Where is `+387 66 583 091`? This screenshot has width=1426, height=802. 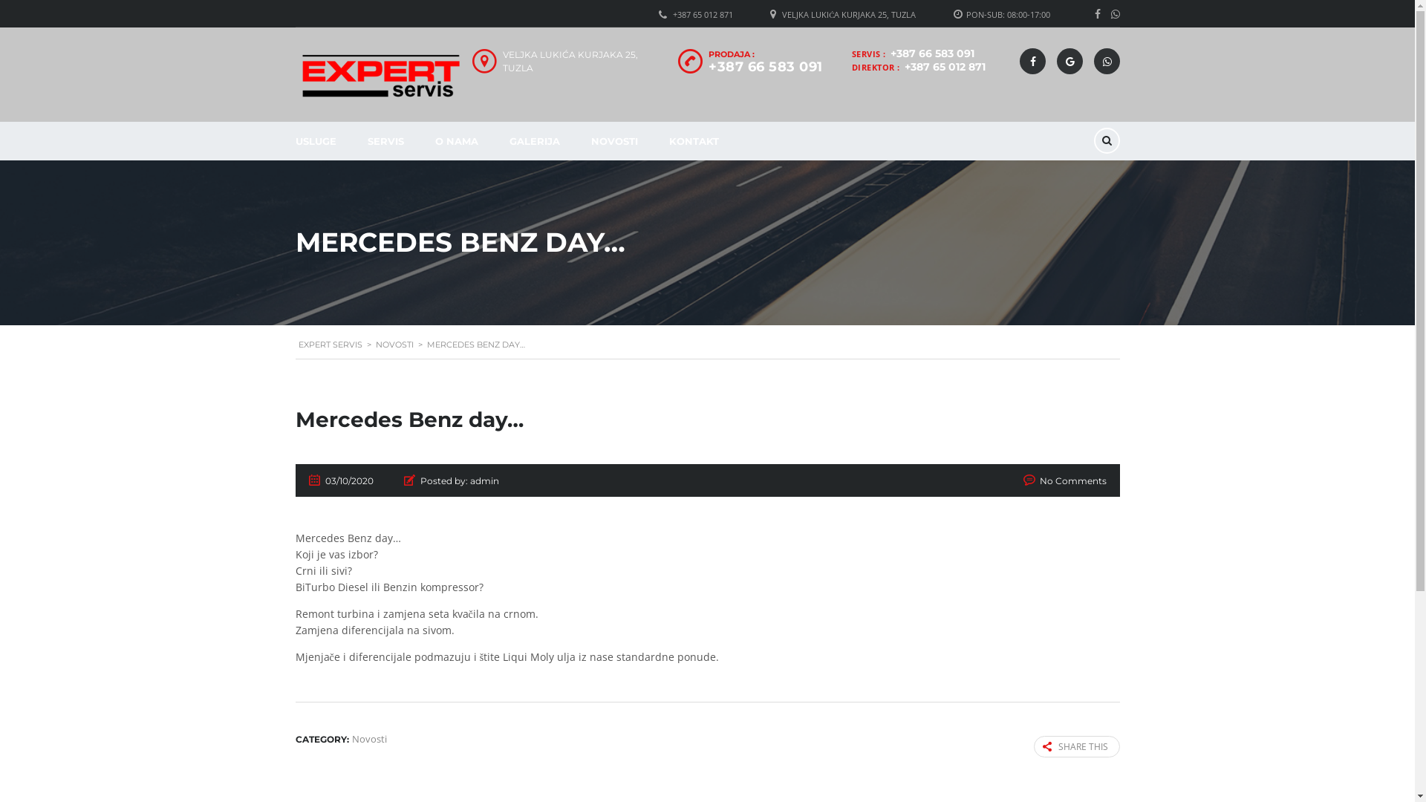
+387 66 583 091 is located at coordinates (931, 53).